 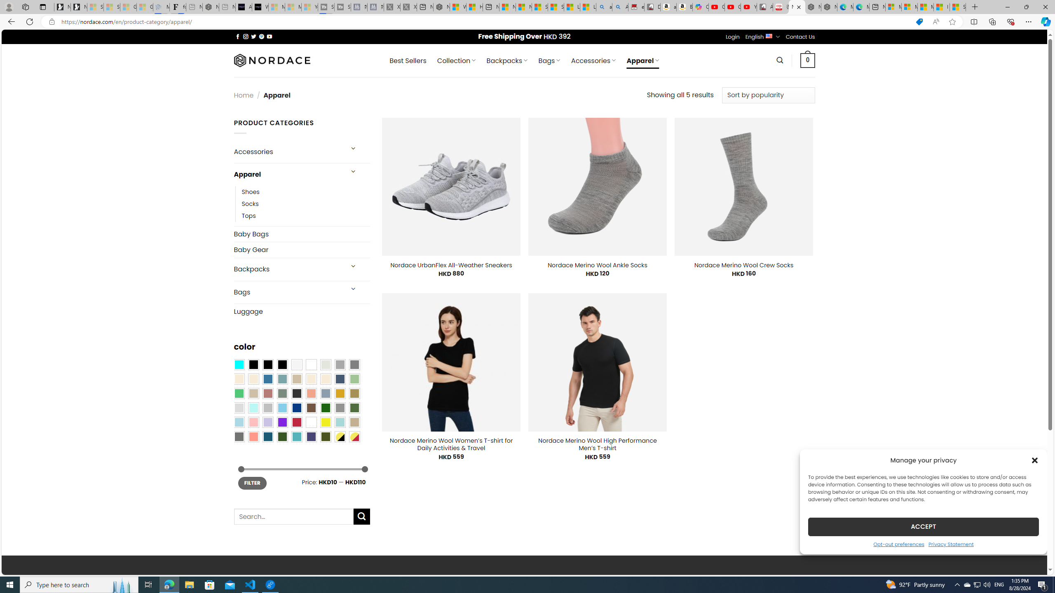 What do you see at coordinates (311, 379) in the screenshot?
I see `Caramel` at bounding box center [311, 379].